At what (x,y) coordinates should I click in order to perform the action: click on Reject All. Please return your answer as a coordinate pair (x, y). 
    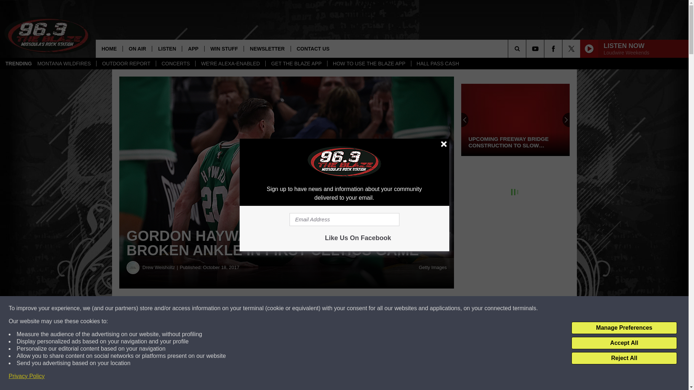
    Looking at the image, I should click on (624, 358).